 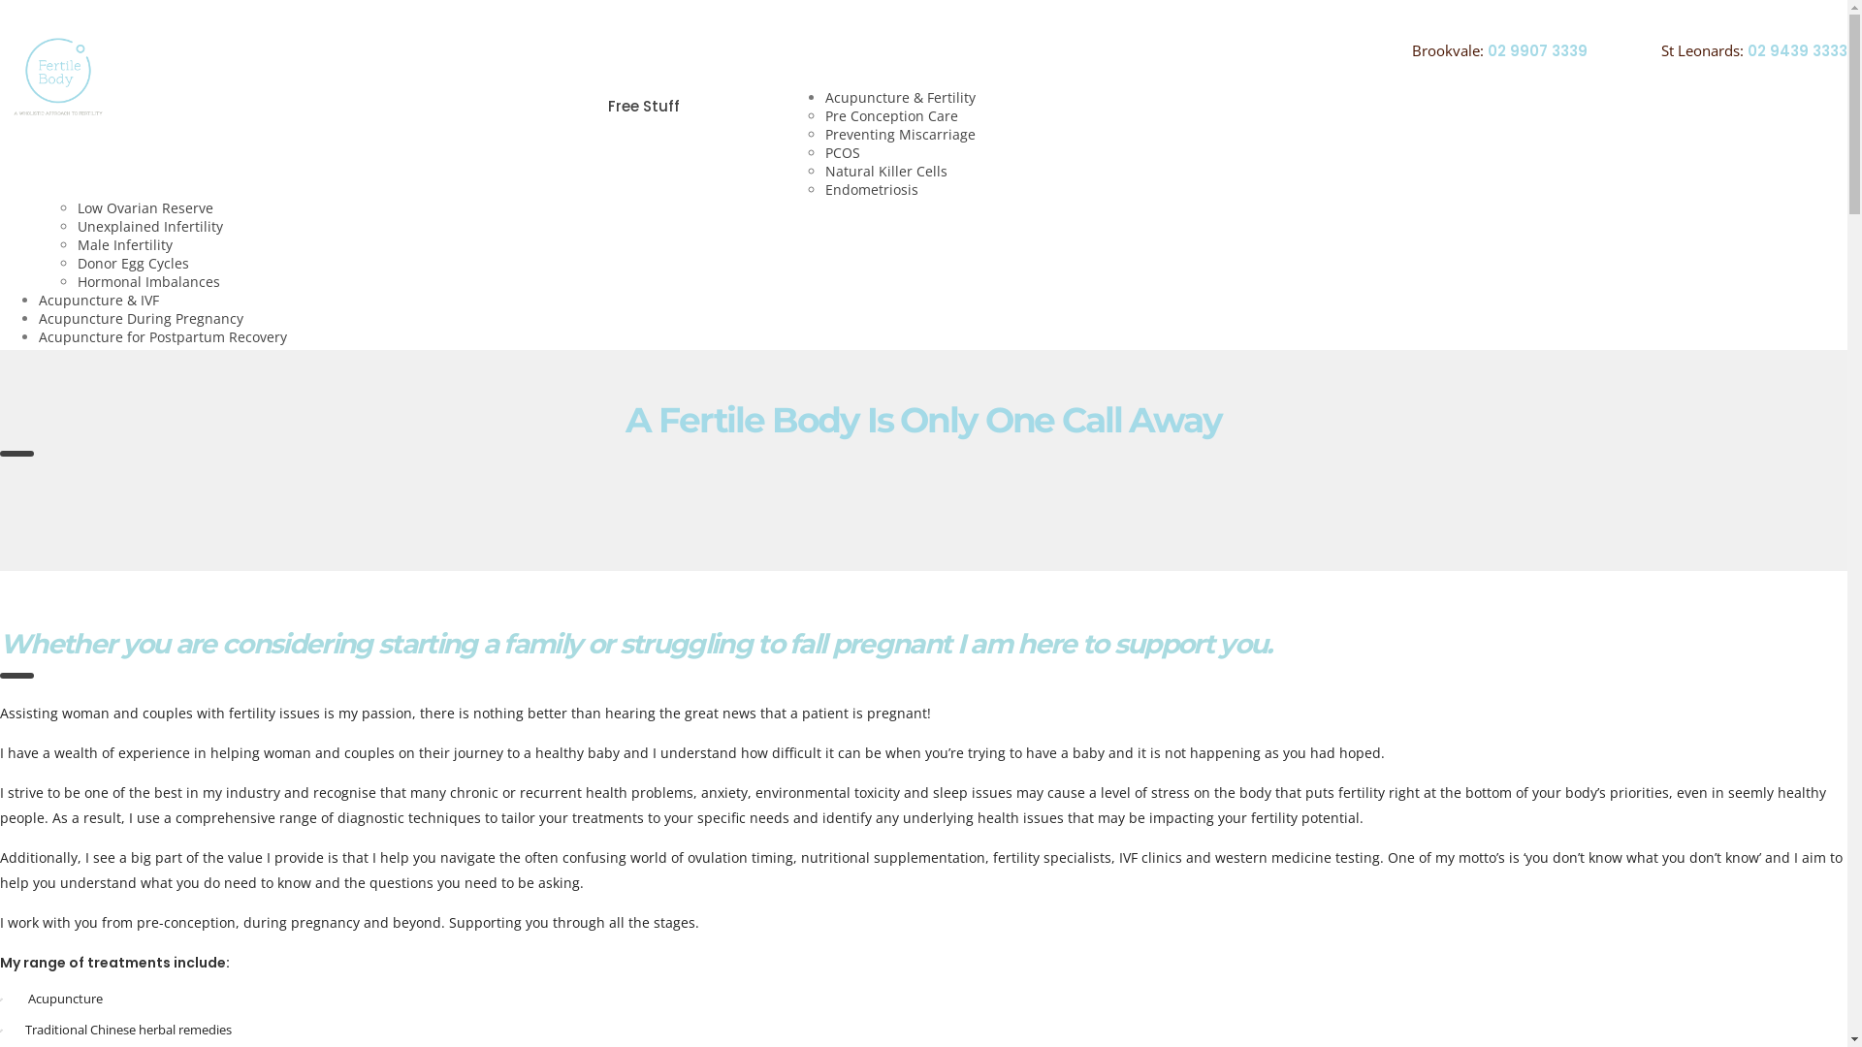 I want to click on PCOS, so click(x=843, y=153).